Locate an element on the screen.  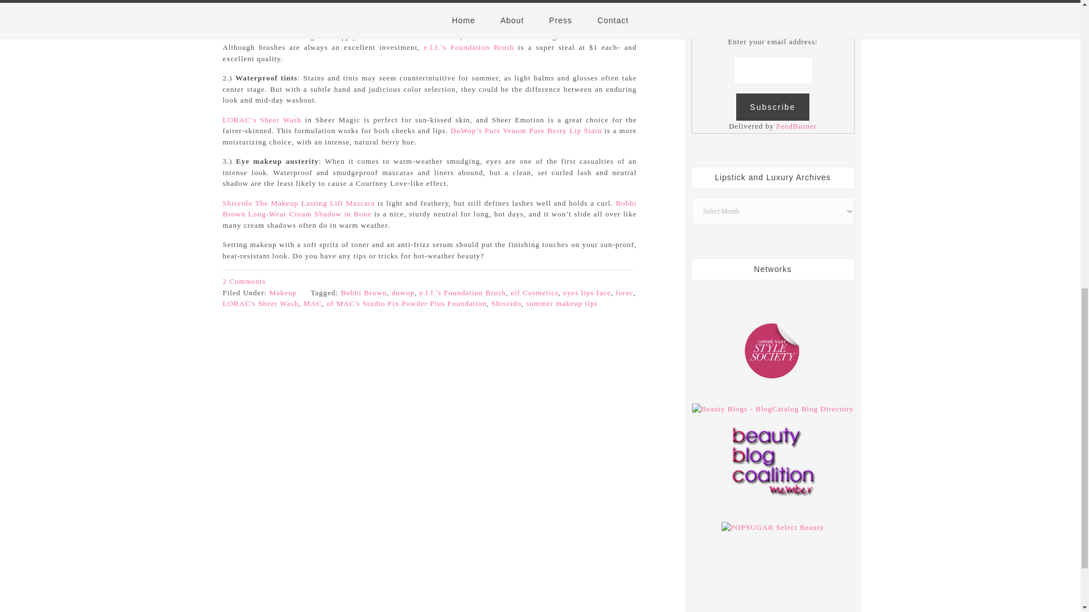
DuWop's Pure Venom Pure Berry Lip Stain is located at coordinates (526, 130).